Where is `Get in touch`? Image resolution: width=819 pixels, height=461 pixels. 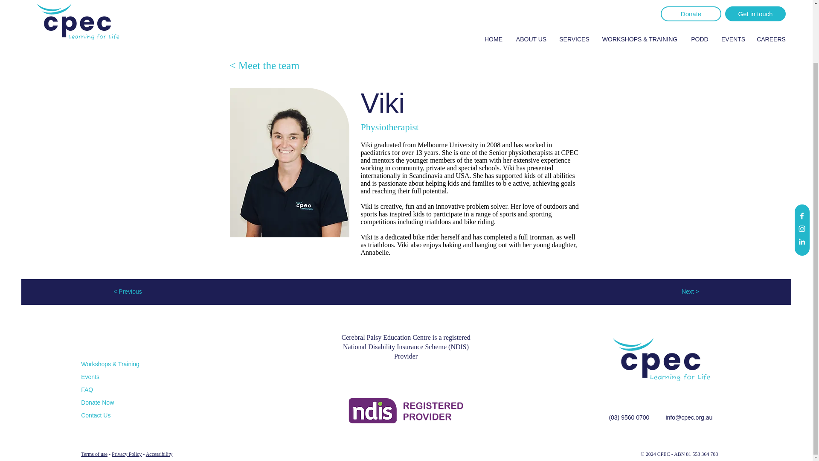 Get in touch is located at coordinates (755, 1).